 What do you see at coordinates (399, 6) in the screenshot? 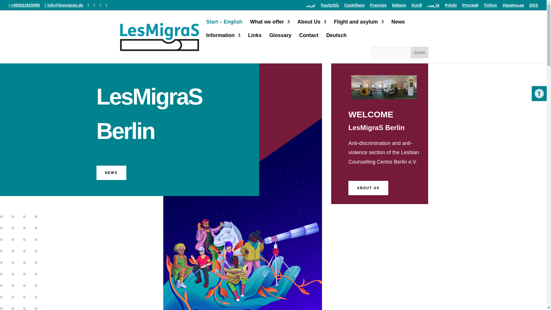
I see `Italiano` at bounding box center [399, 6].